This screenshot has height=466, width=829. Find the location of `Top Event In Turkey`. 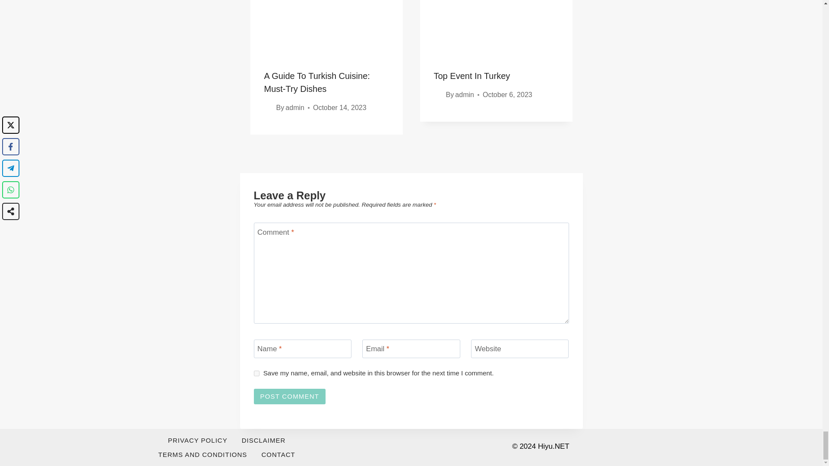

Top Event In Turkey is located at coordinates (471, 76).